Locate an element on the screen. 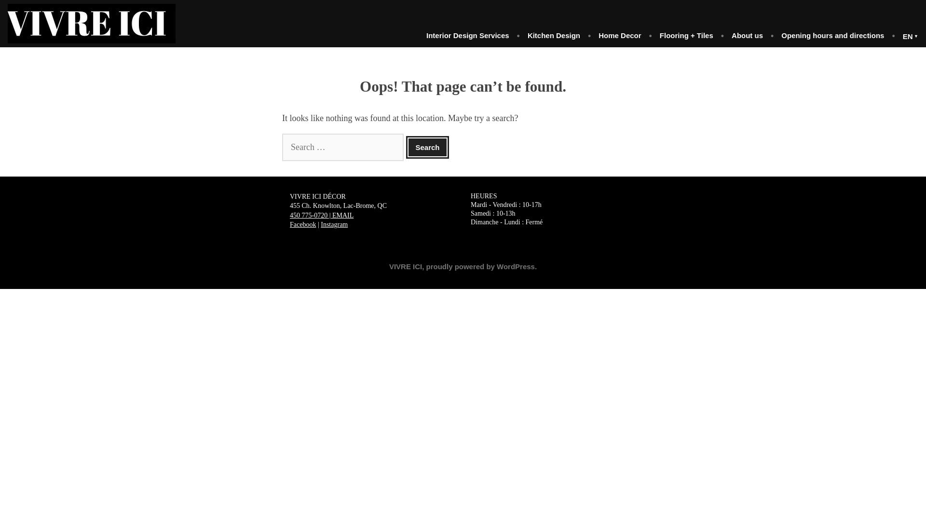 This screenshot has width=926, height=521. Kitchen Design is located at coordinates (554, 36).